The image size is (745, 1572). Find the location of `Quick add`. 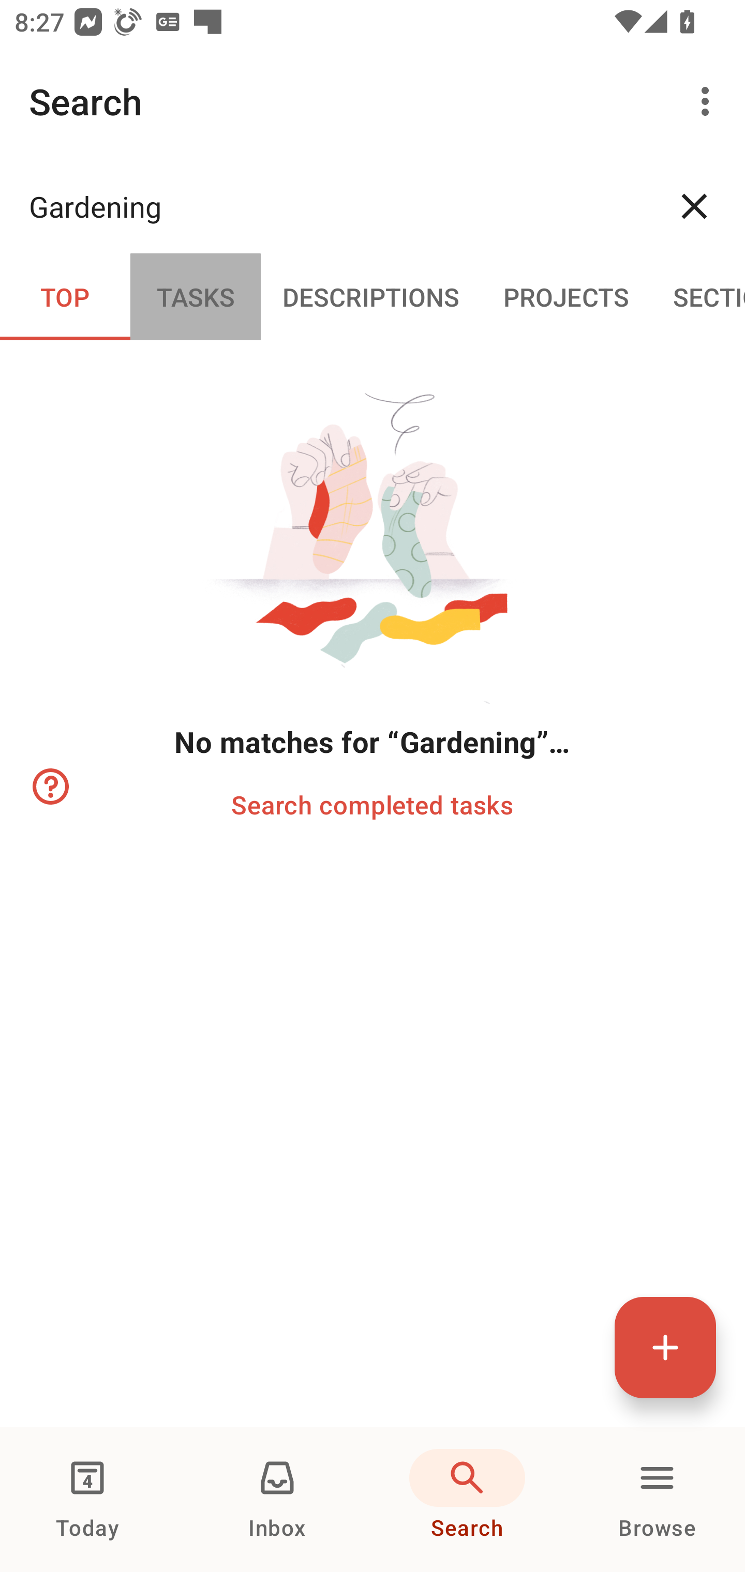

Quick add is located at coordinates (665, 1347).